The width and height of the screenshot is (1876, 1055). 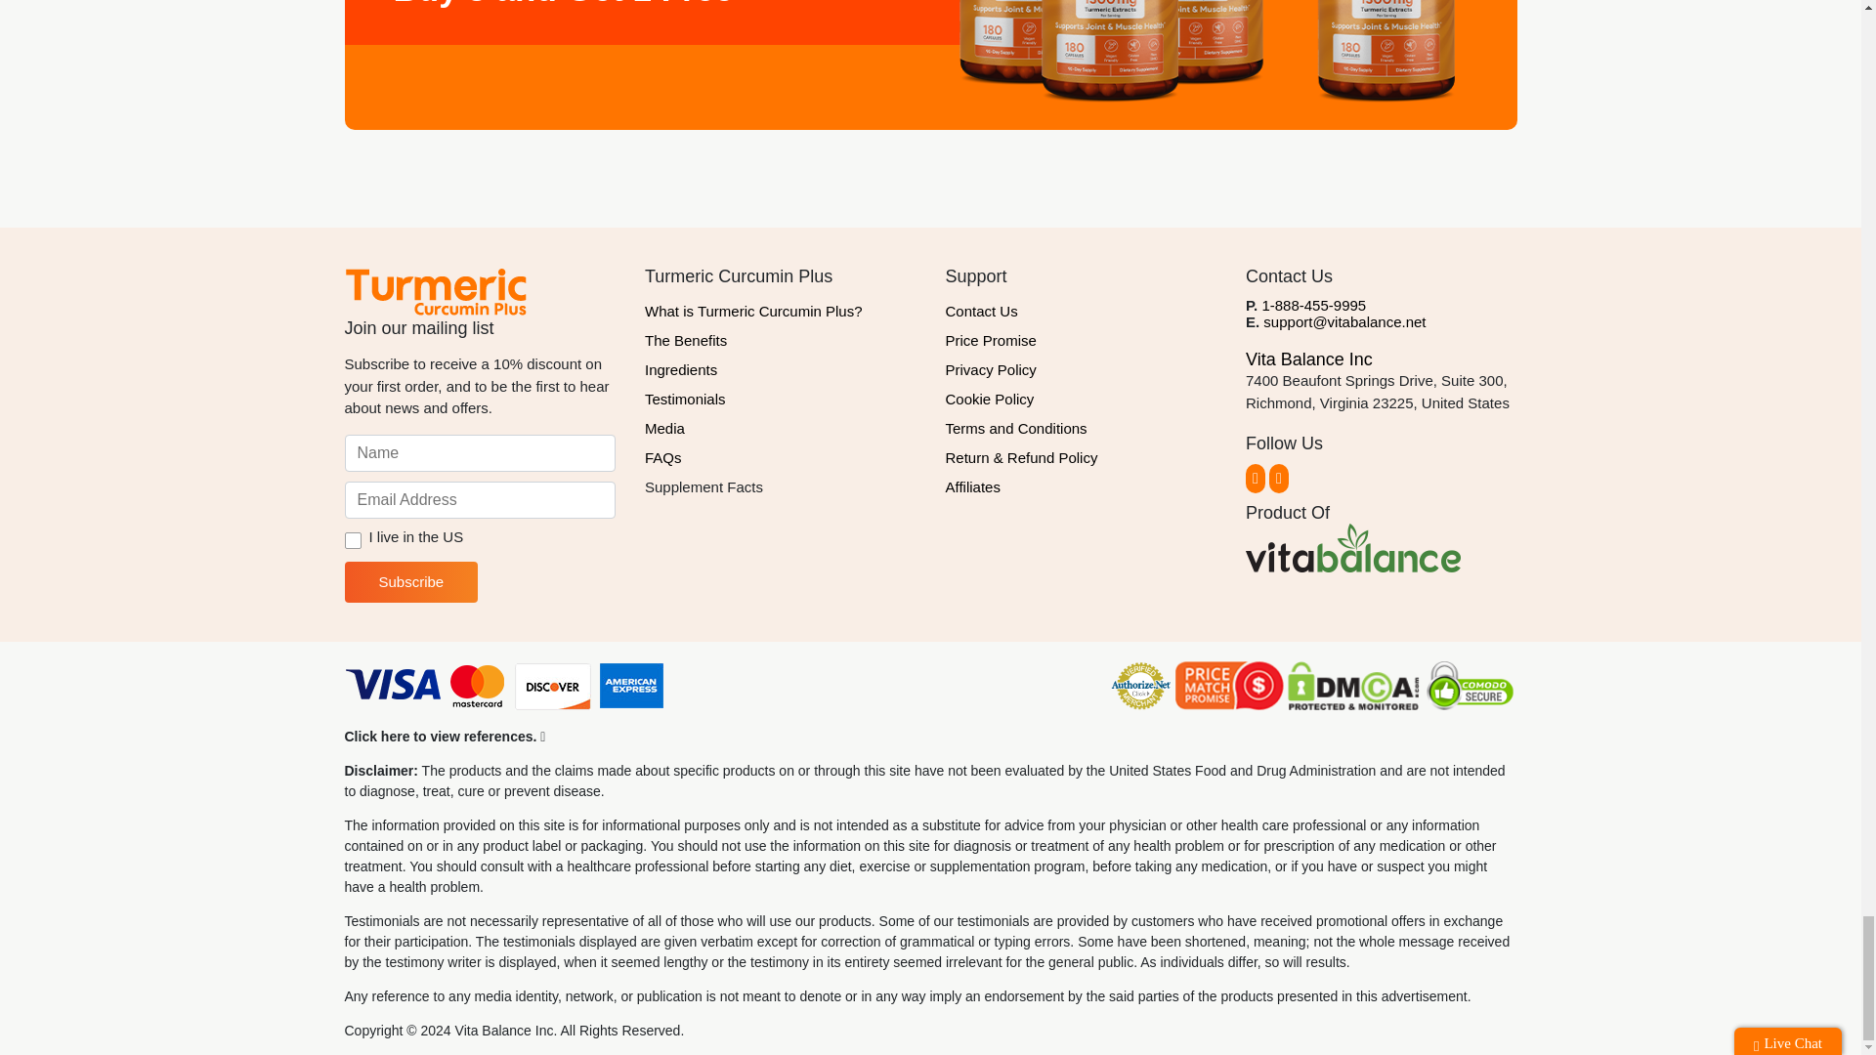 I want to click on DMCA.com Protection Status, so click(x=1352, y=688).